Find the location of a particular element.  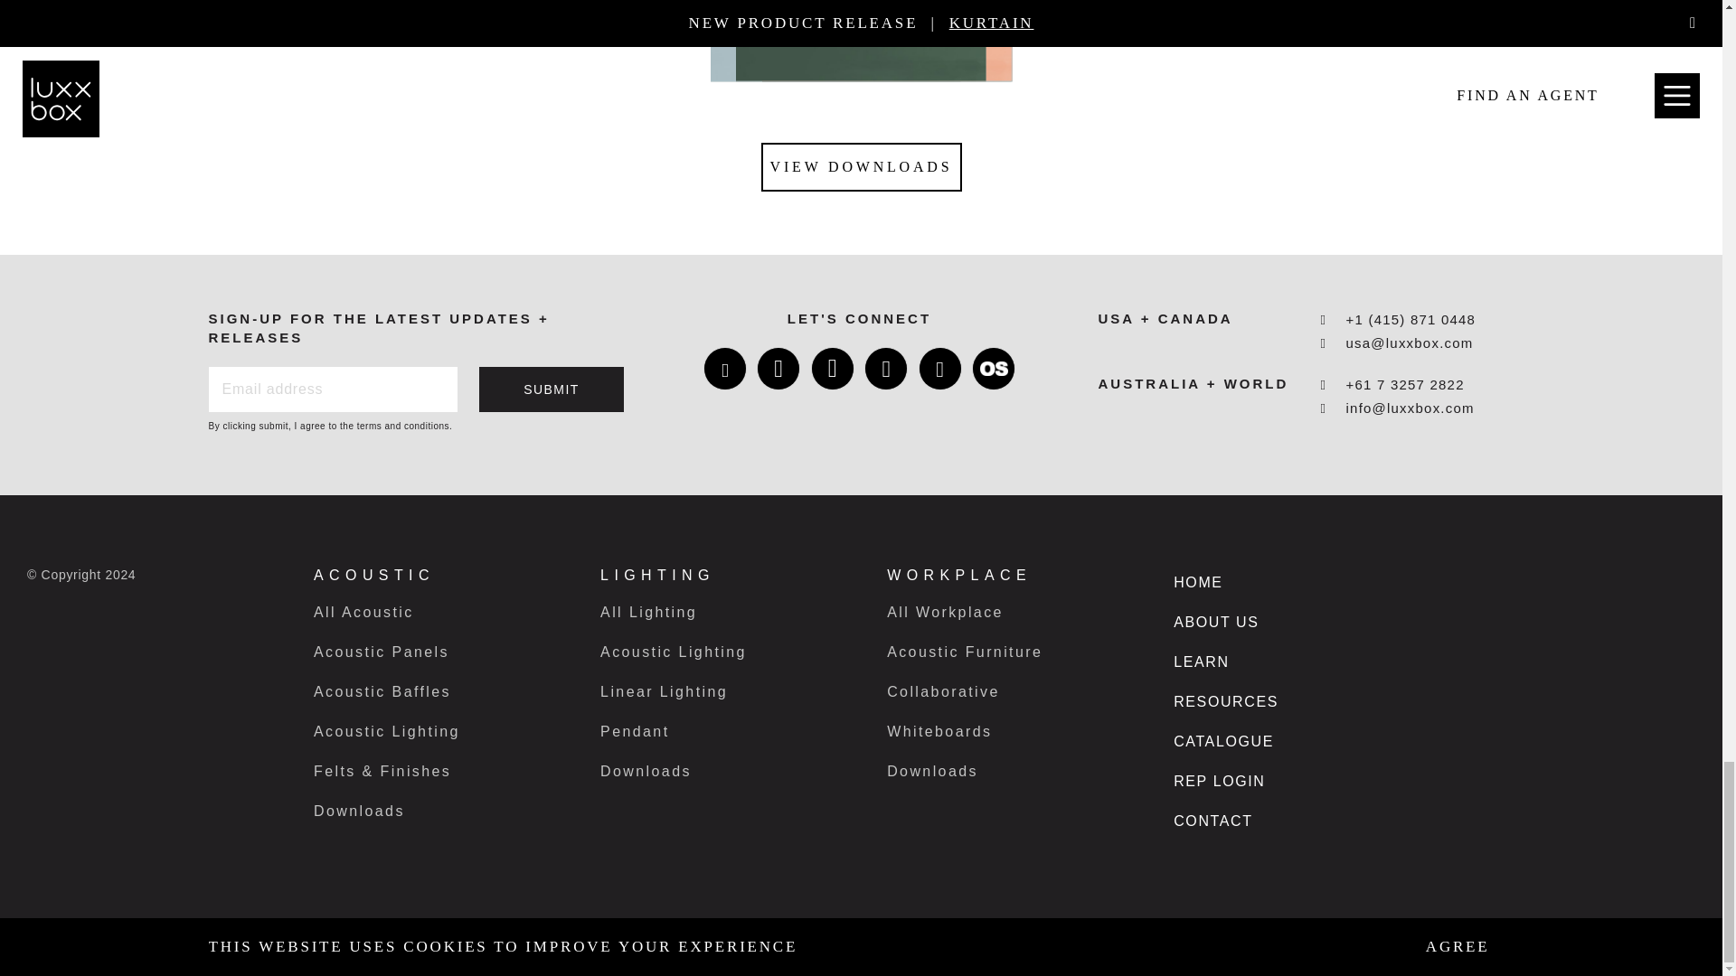

Submit is located at coordinates (552, 389).